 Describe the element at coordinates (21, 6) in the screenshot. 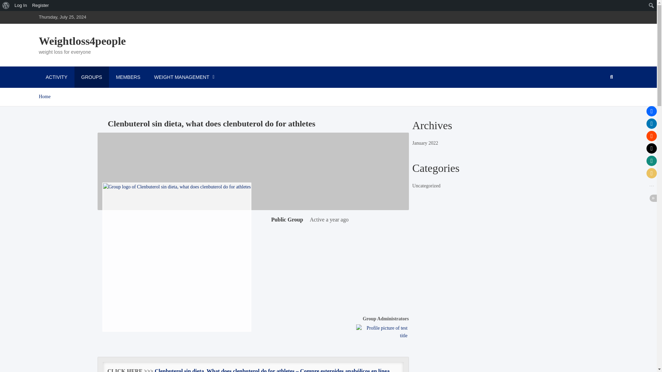

I see `Log In` at that location.